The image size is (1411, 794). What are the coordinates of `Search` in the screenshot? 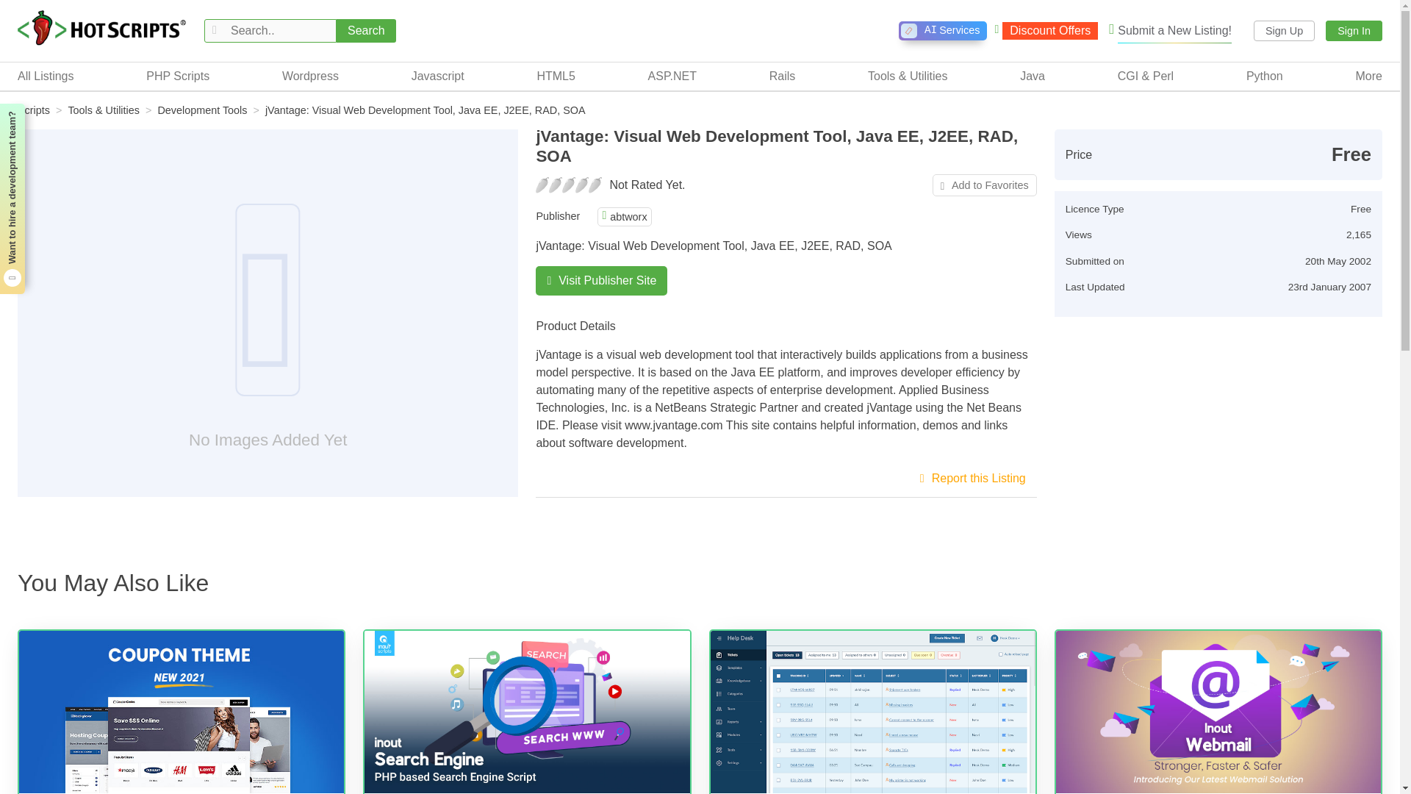 It's located at (526, 712).